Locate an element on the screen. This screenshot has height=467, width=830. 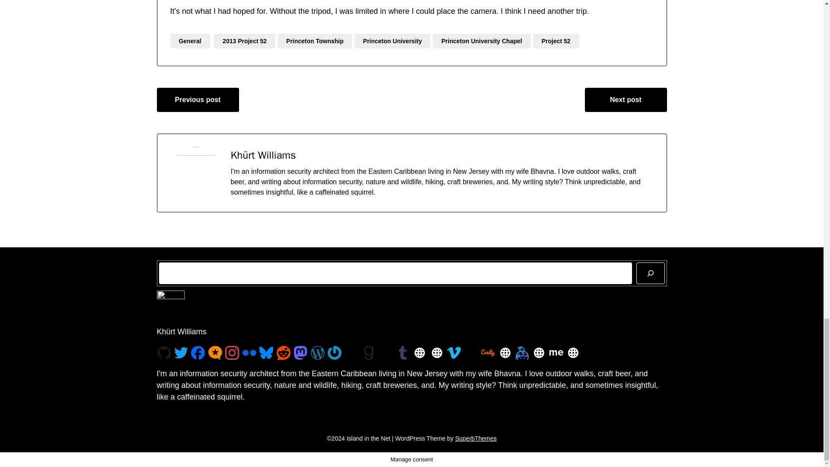
Tumblr is located at coordinates (403, 353).